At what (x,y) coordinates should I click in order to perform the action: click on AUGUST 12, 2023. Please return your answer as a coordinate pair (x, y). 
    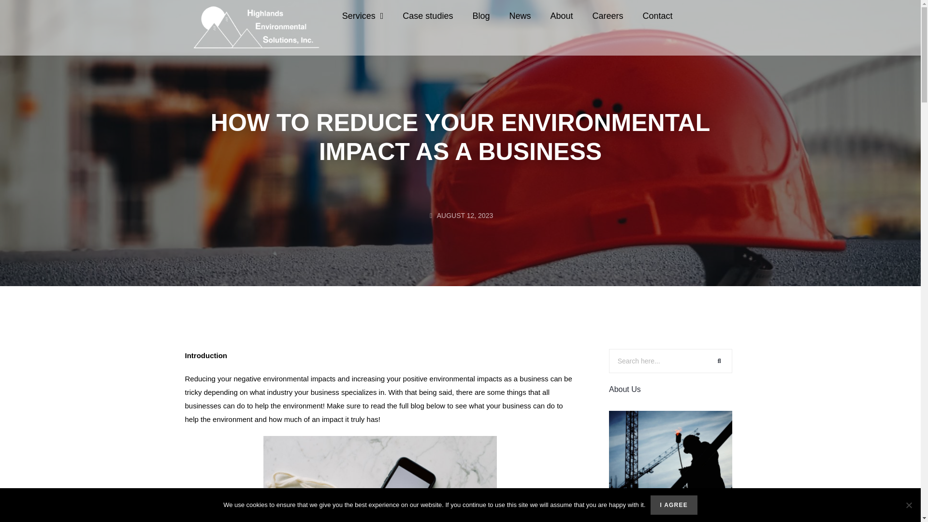
    Looking at the image, I should click on (460, 216).